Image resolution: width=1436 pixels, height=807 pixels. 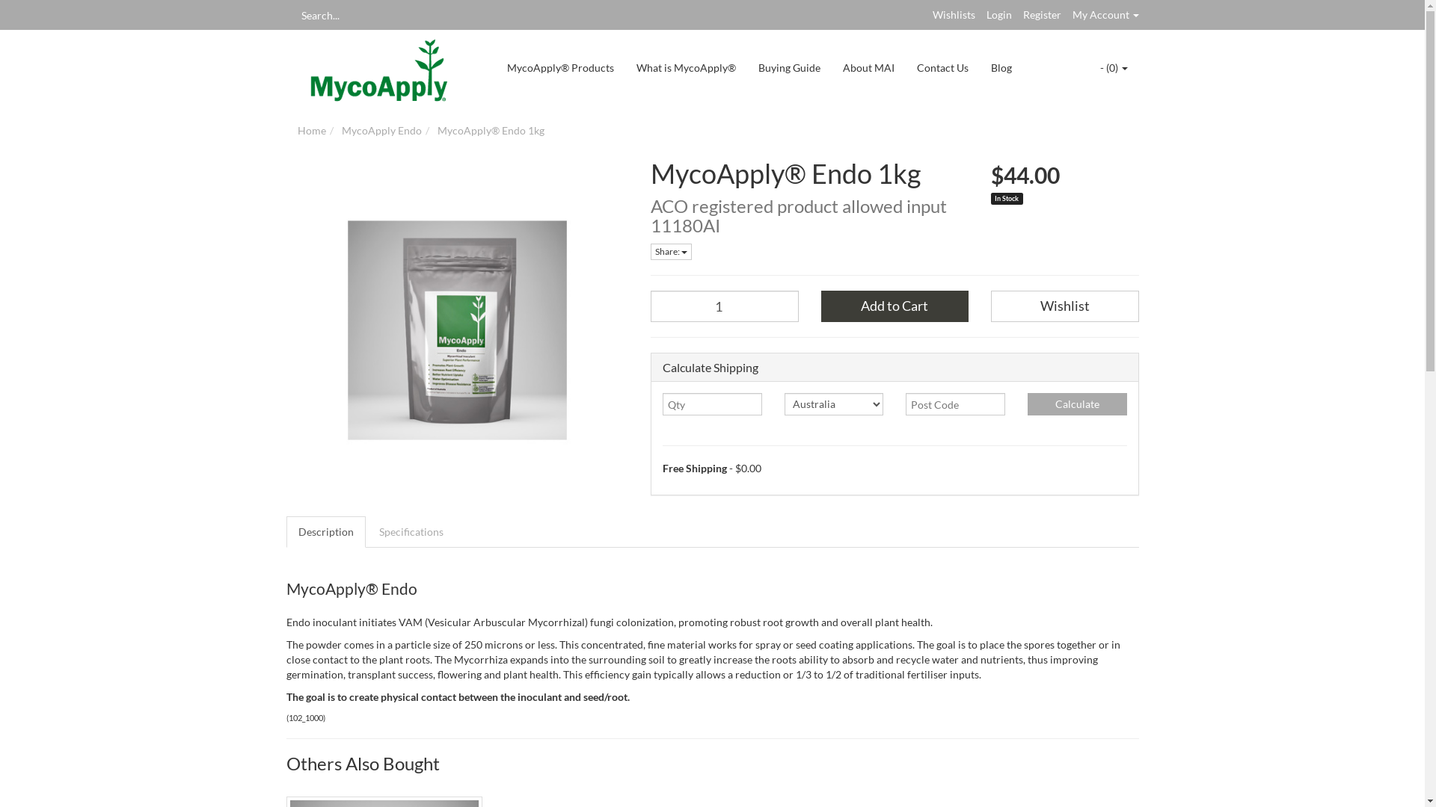 I want to click on About MAI, so click(x=869, y=68).